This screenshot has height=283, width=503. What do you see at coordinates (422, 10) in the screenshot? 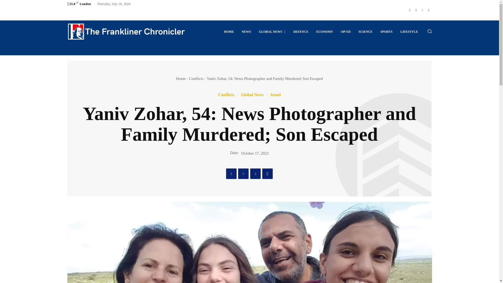
I see `Twitter` at bounding box center [422, 10].